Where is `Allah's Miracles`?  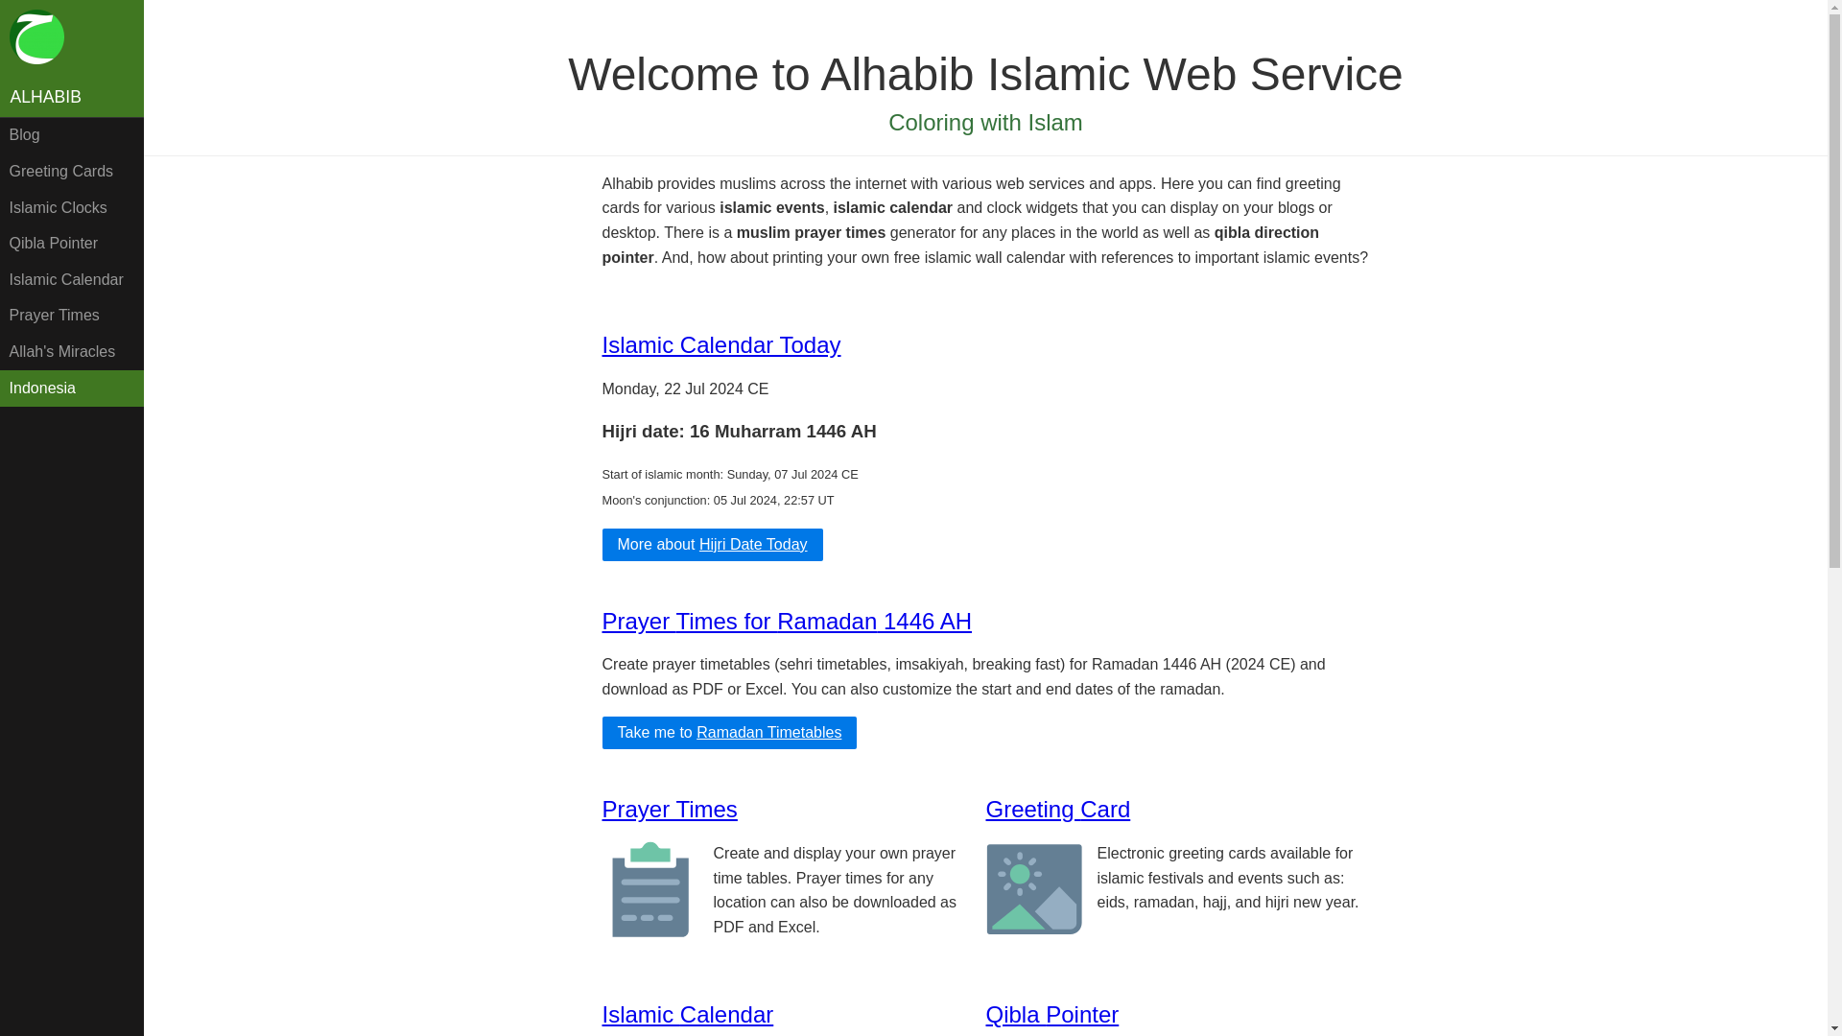 Allah's Miracles is located at coordinates (71, 351).